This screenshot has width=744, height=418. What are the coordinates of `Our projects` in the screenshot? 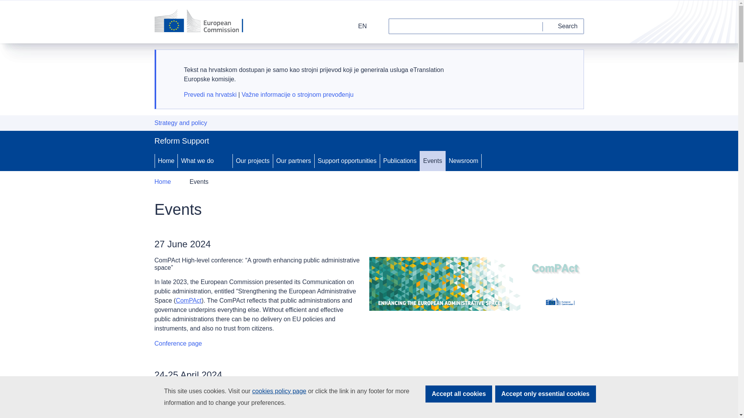 It's located at (253, 161).